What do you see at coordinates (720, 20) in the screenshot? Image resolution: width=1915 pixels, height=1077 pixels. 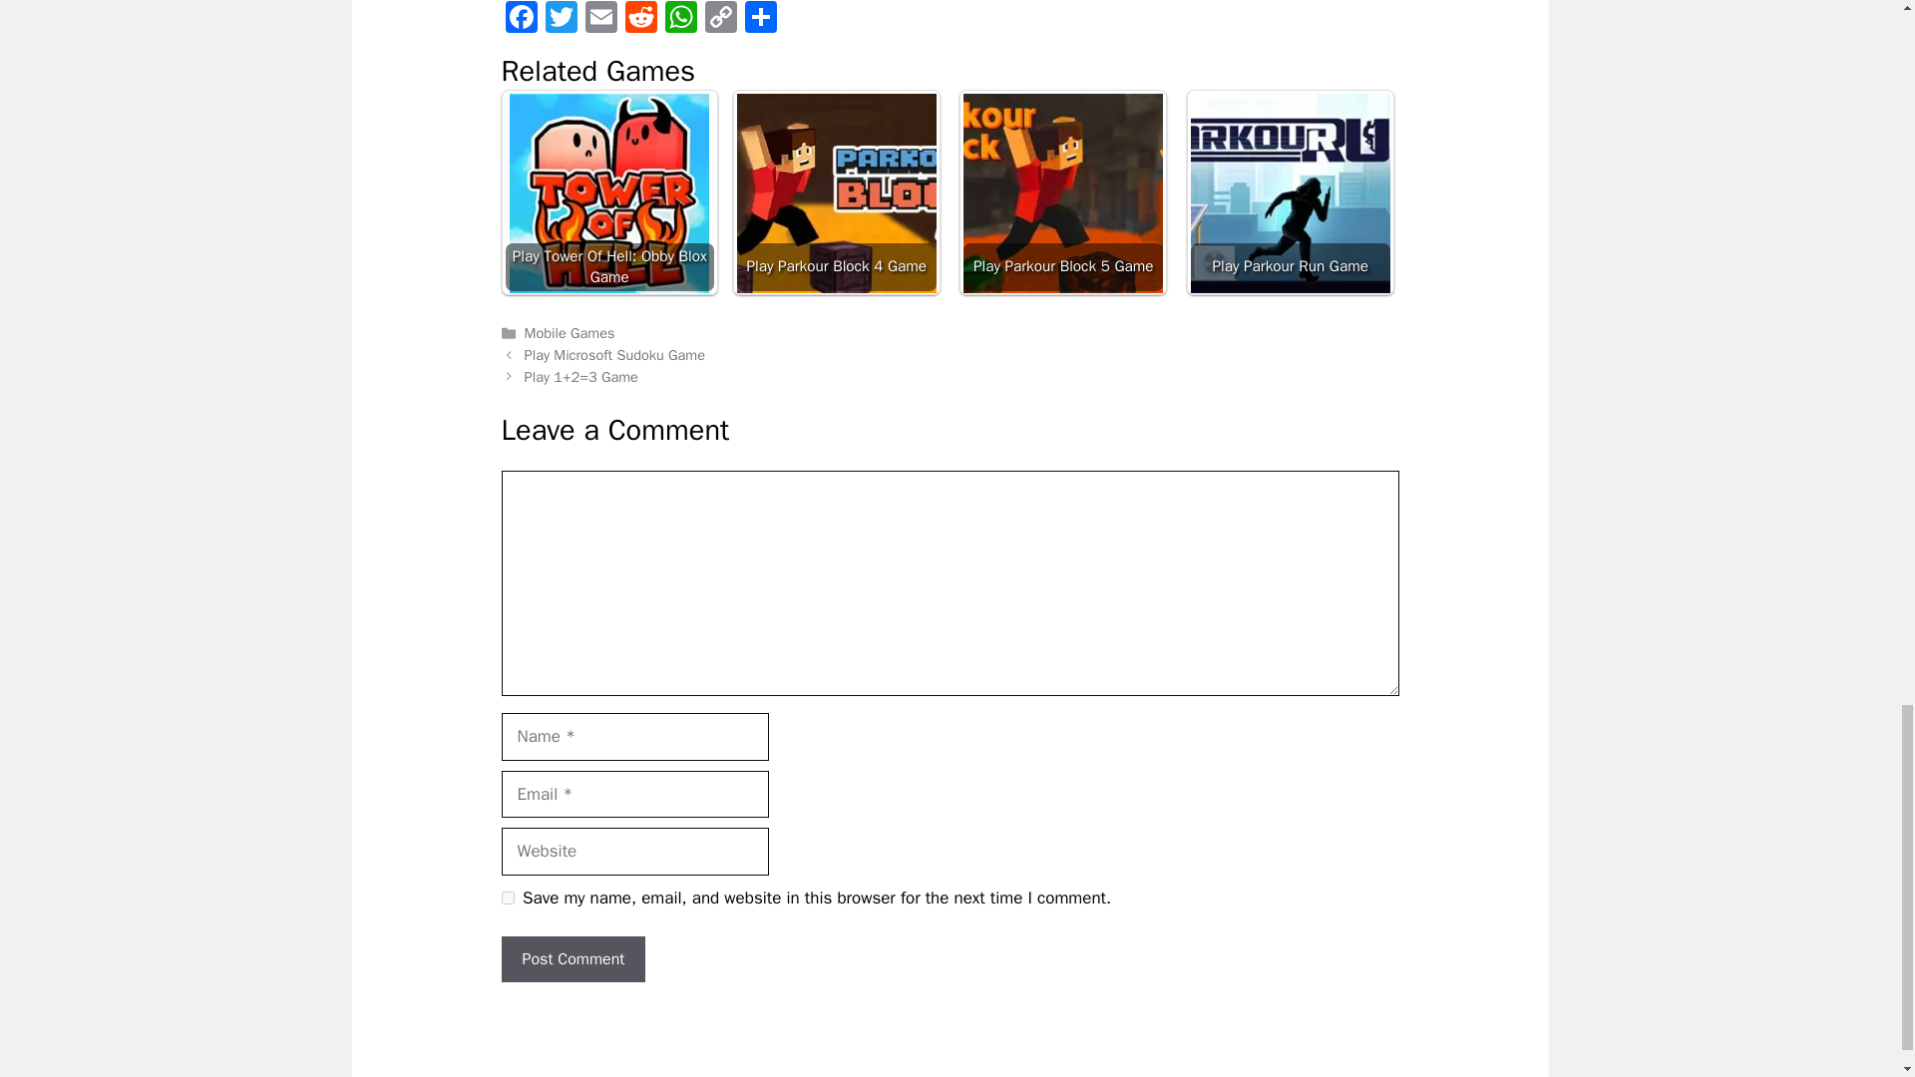 I see `Copy Link` at bounding box center [720, 20].